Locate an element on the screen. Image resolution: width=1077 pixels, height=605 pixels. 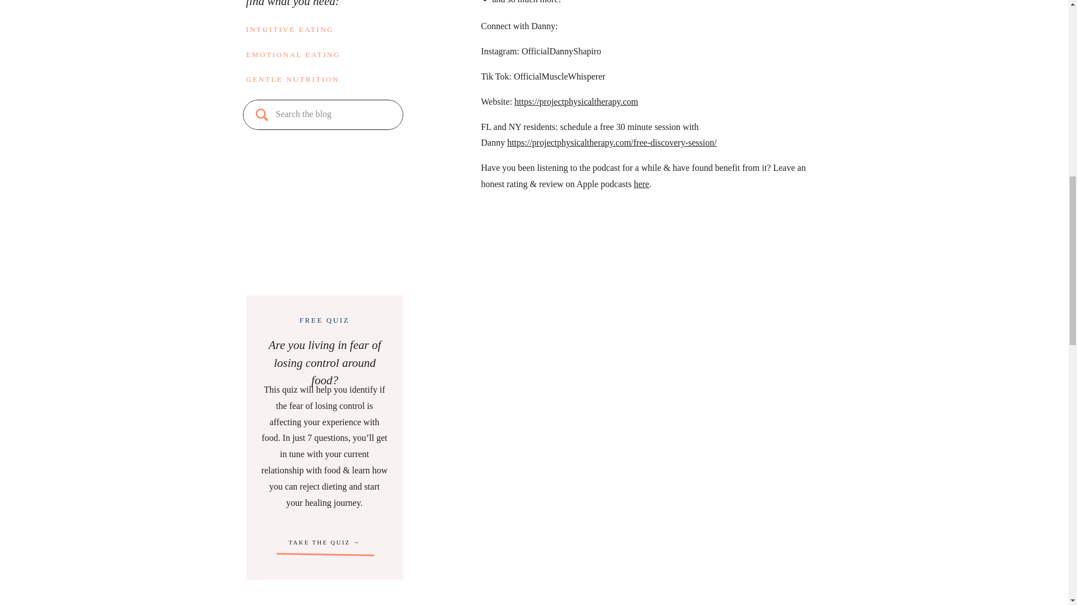
here is located at coordinates (642, 184).